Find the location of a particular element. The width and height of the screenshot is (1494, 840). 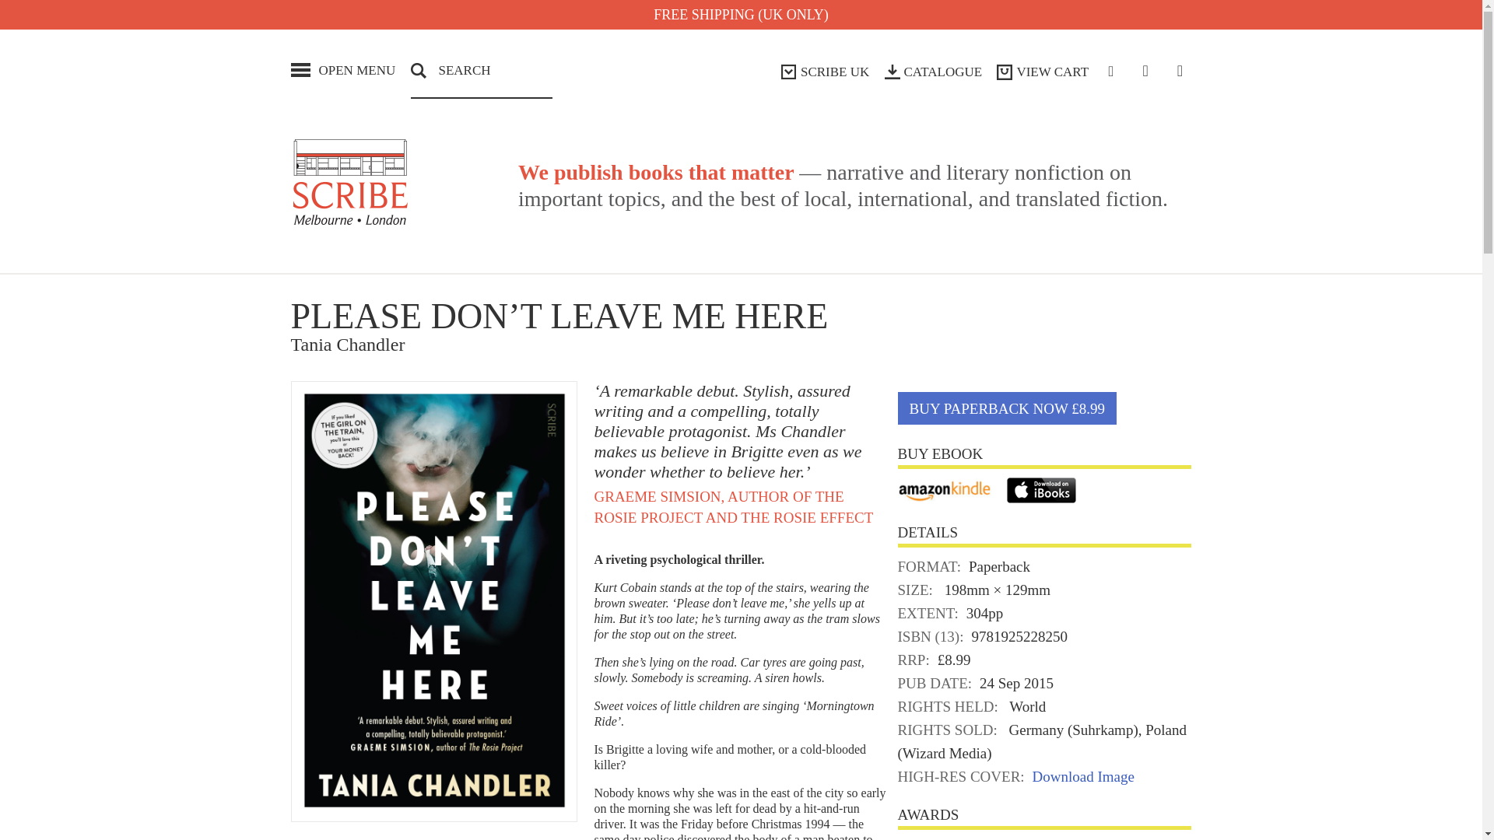

OPEN MENU is located at coordinates (343, 70).